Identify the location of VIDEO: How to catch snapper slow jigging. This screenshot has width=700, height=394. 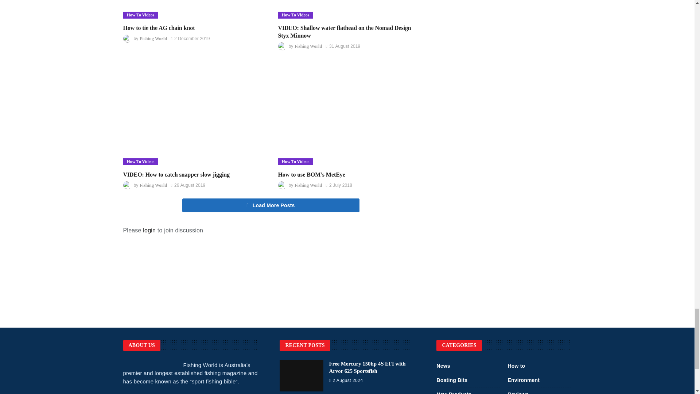
(193, 115).